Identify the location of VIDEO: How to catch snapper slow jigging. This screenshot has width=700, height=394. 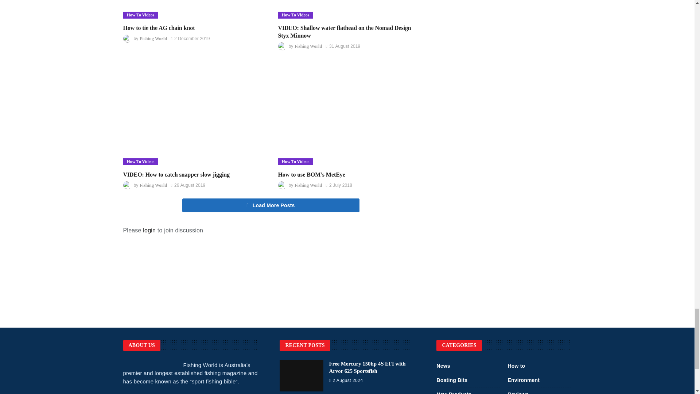
(193, 115).